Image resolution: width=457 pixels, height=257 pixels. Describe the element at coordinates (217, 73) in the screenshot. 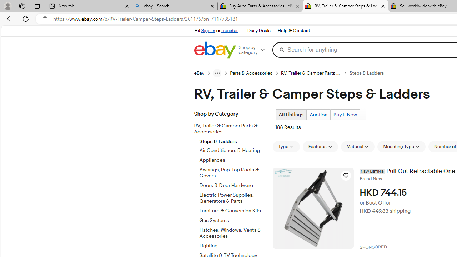

I see `breadcrumb menu` at that location.